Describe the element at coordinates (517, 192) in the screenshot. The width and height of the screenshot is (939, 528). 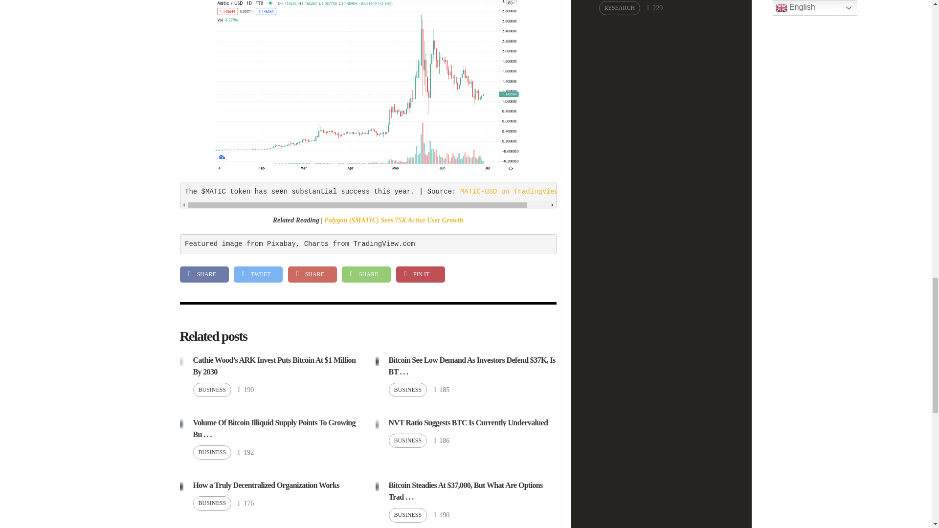
I see `MATIC-USD on TradingView.com` at that location.